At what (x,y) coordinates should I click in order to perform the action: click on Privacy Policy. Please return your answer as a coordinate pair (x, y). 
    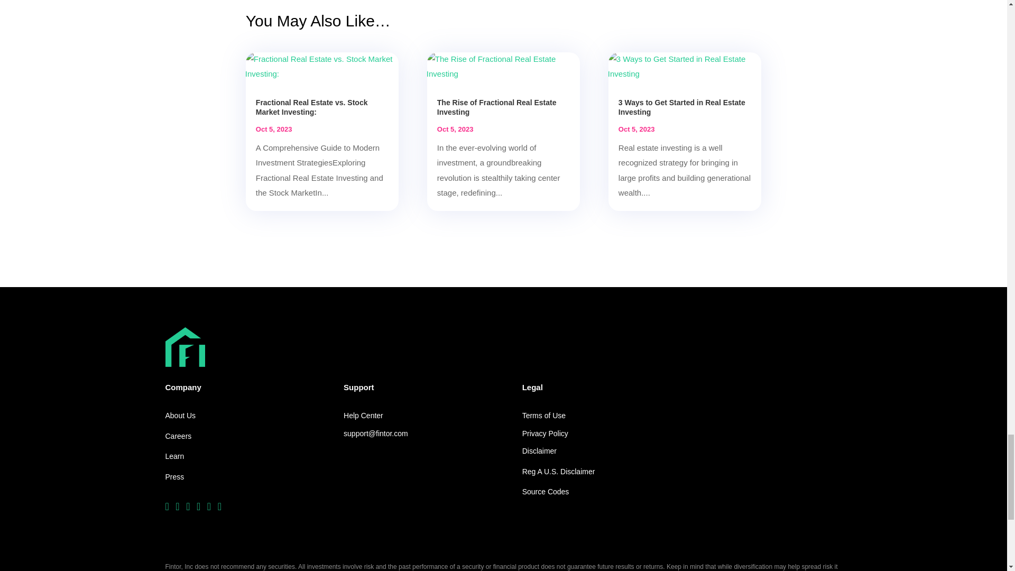
    Looking at the image, I should click on (546, 434).